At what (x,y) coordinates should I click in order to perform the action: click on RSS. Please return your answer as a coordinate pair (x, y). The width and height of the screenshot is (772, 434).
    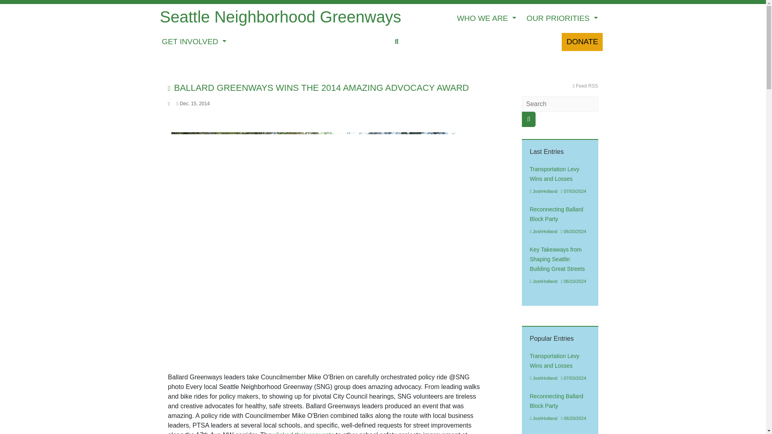
    Looking at the image, I should click on (585, 86).